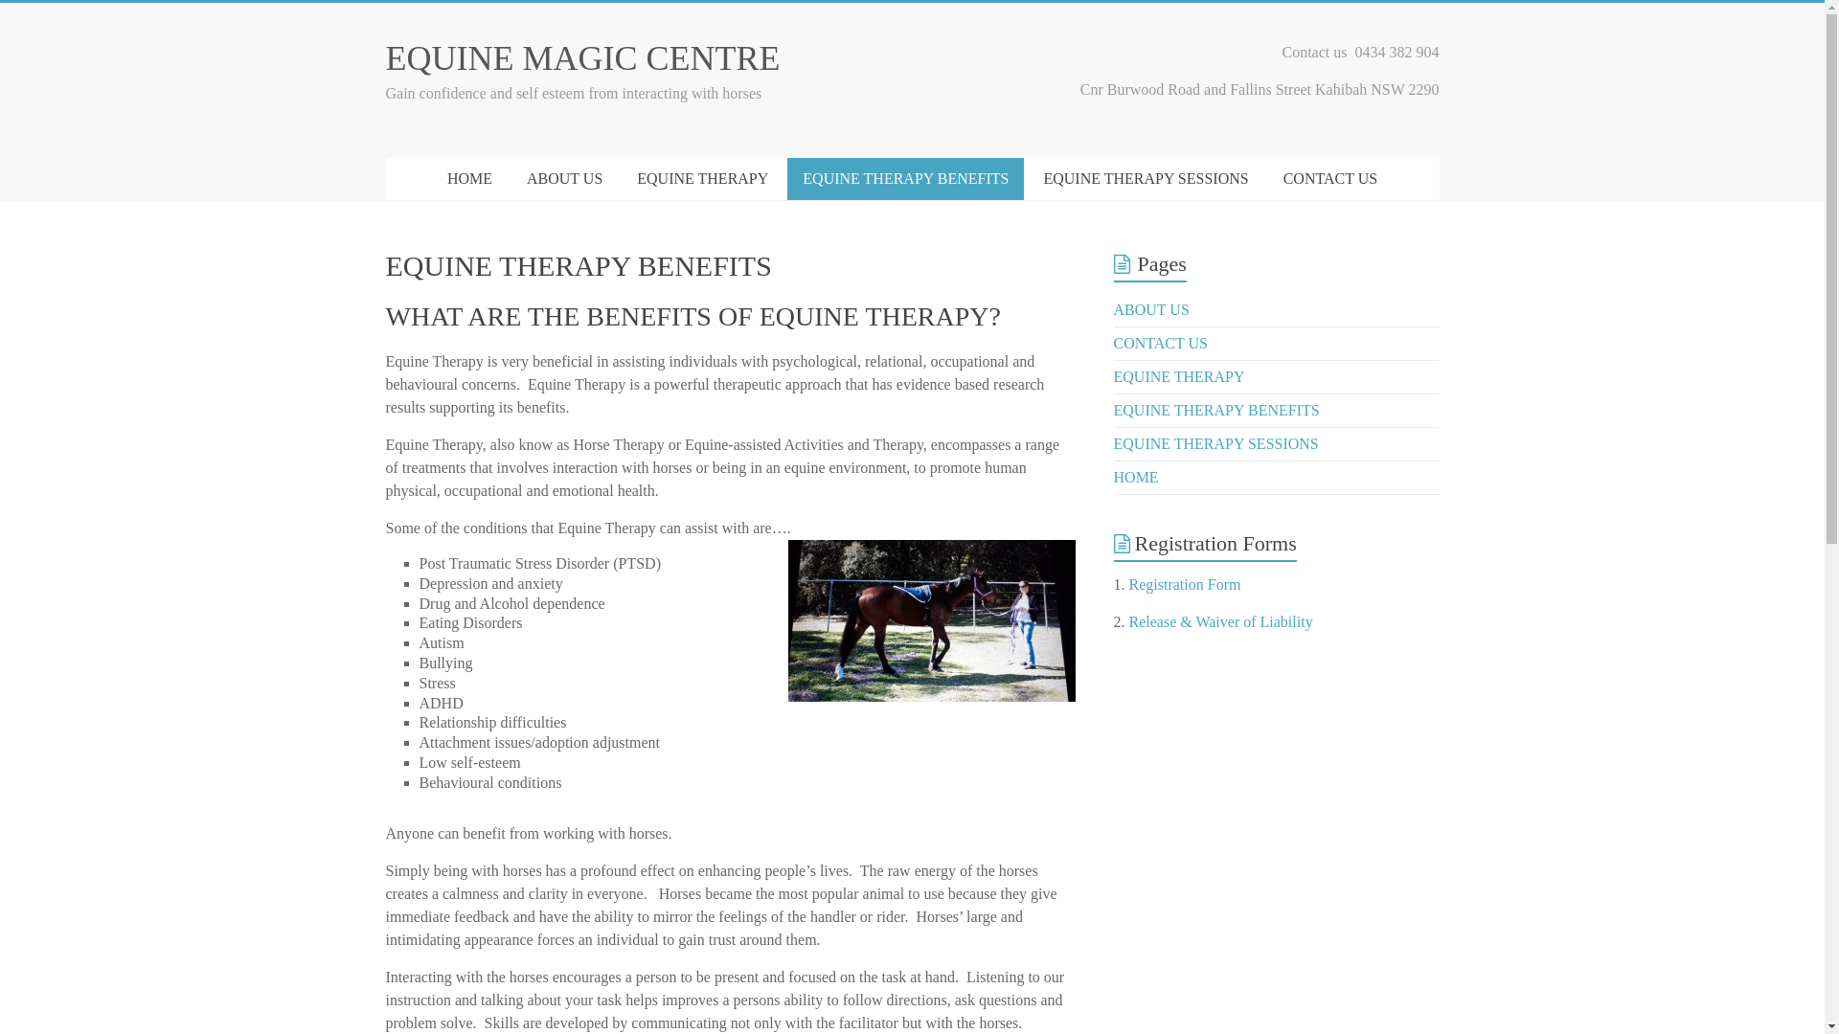  Describe the element at coordinates (1216, 410) in the screenshot. I see `EQUINE THERAPY BENEFITS` at that location.